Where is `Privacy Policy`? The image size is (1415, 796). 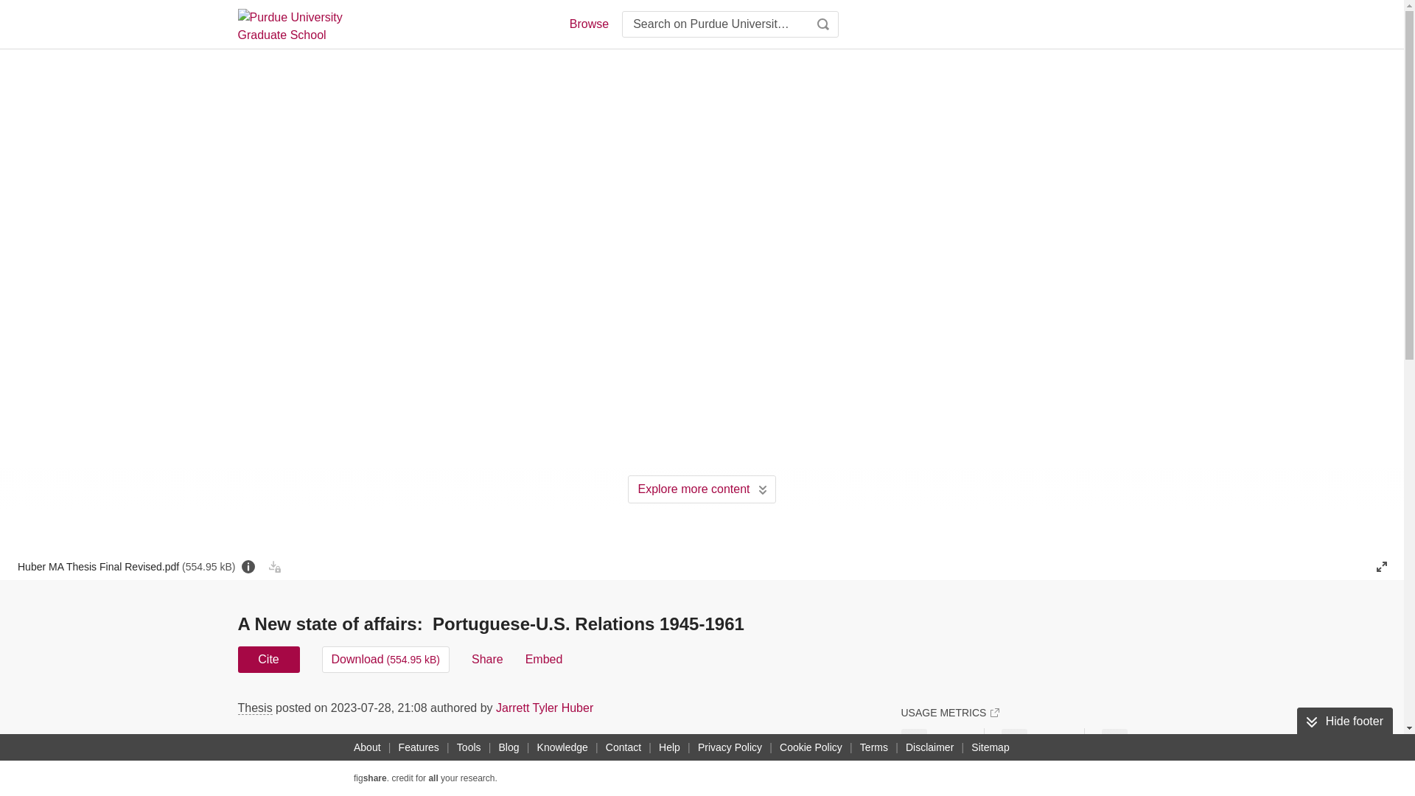
Privacy Policy is located at coordinates (730, 747).